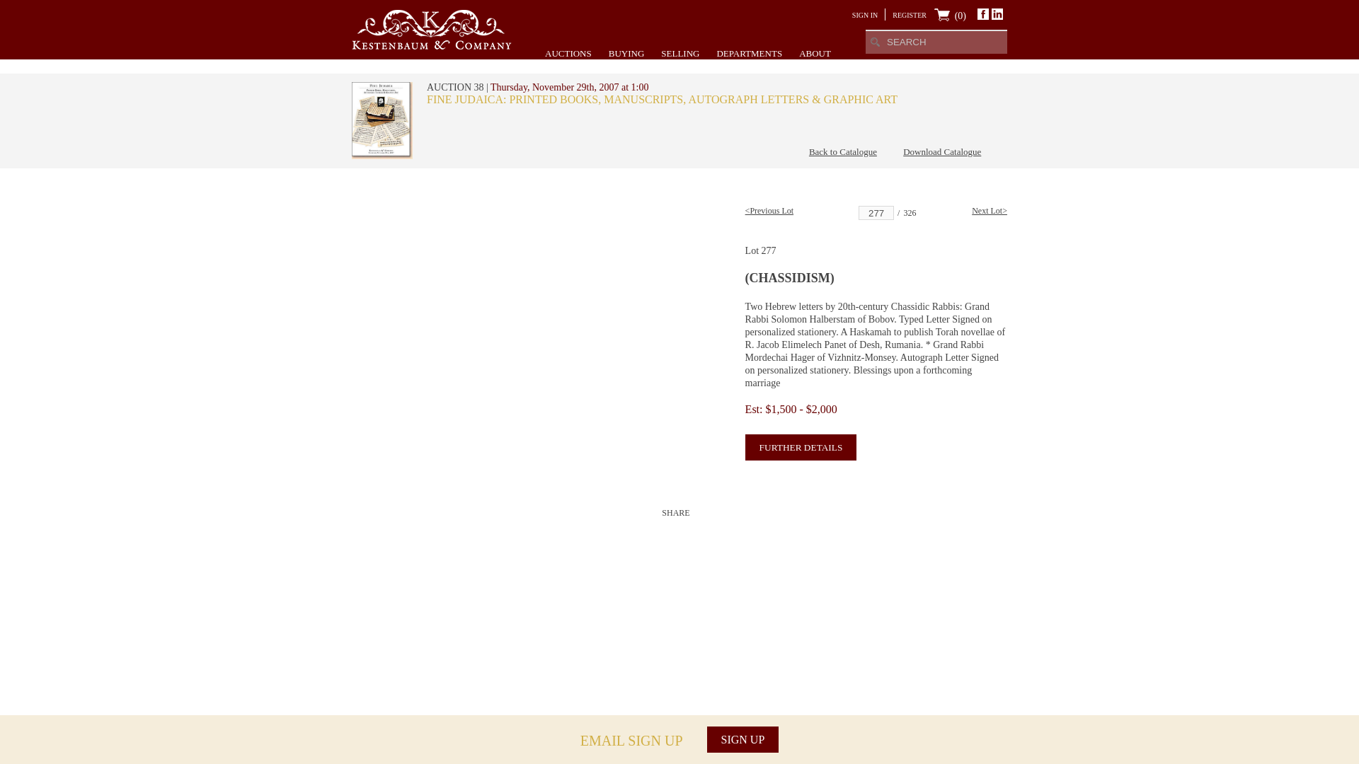 The height and width of the screenshot is (764, 1359). Describe the element at coordinates (814, 53) in the screenshot. I see `ABOUT` at that location.